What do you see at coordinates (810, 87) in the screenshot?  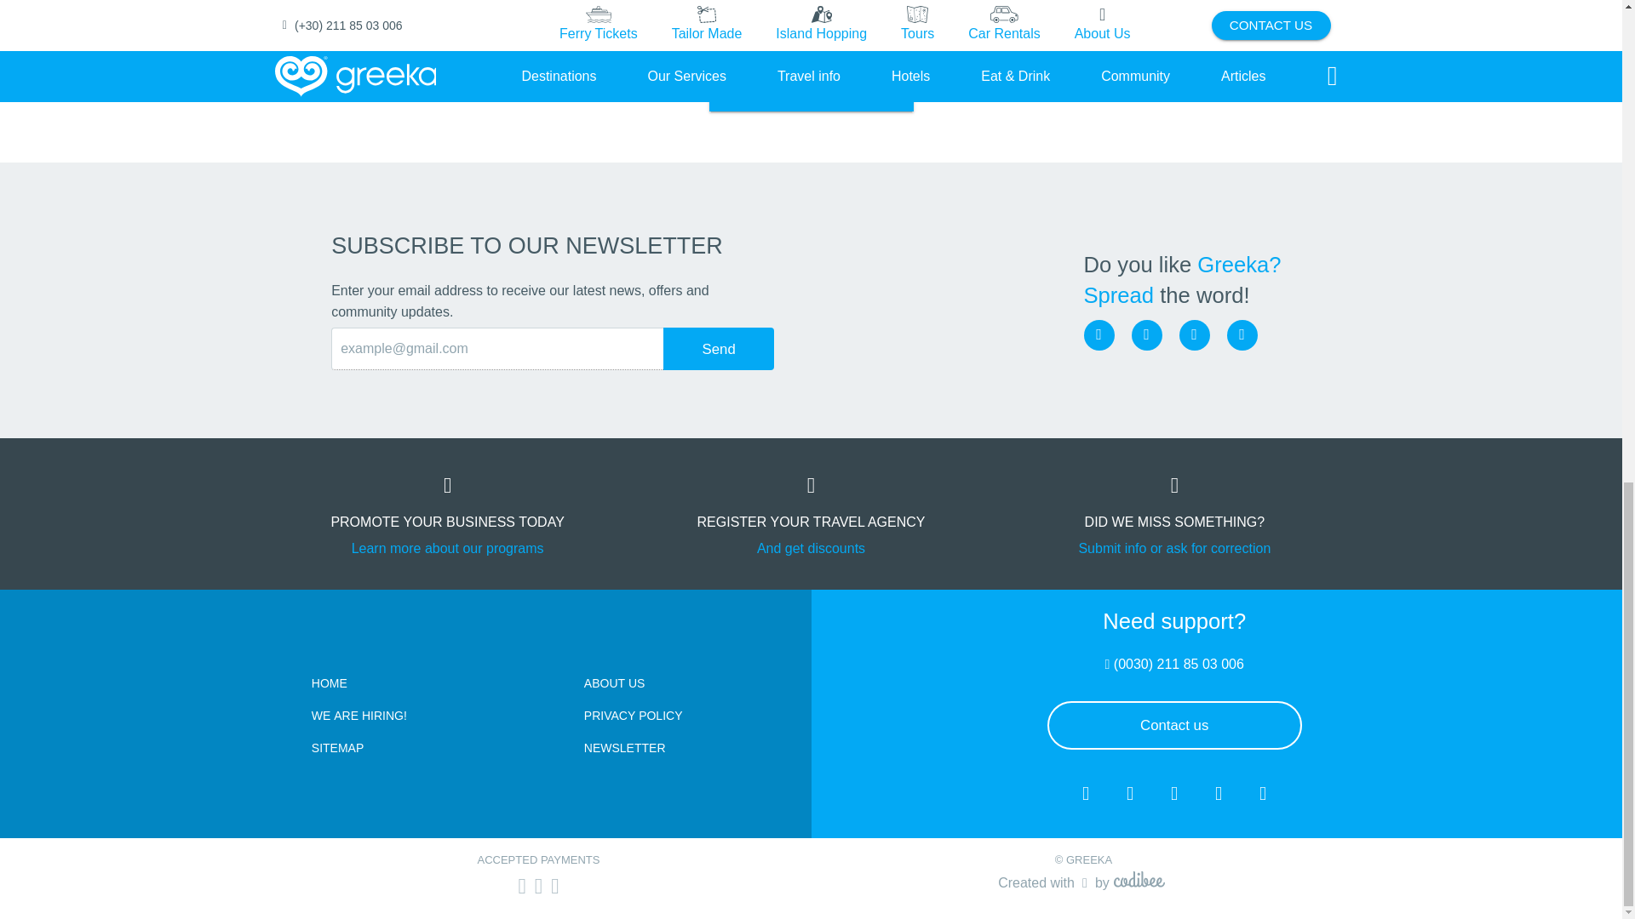 I see `ASK THE COMMUNITY` at bounding box center [810, 87].